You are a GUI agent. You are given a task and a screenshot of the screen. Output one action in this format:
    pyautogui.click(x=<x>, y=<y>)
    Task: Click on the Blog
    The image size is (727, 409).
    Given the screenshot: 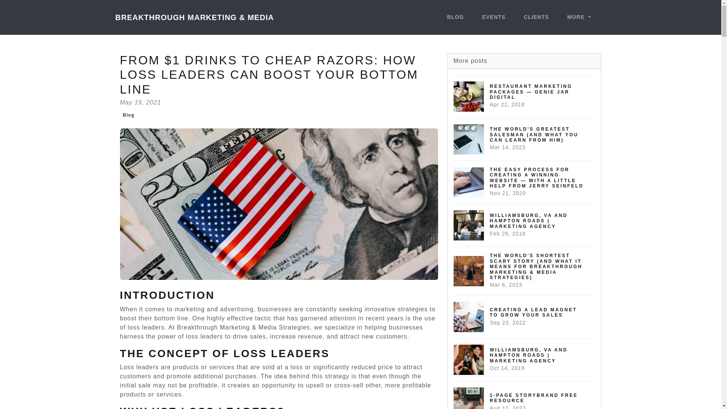 What is the action you would take?
    pyautogui.click(x=128, y=115)
    